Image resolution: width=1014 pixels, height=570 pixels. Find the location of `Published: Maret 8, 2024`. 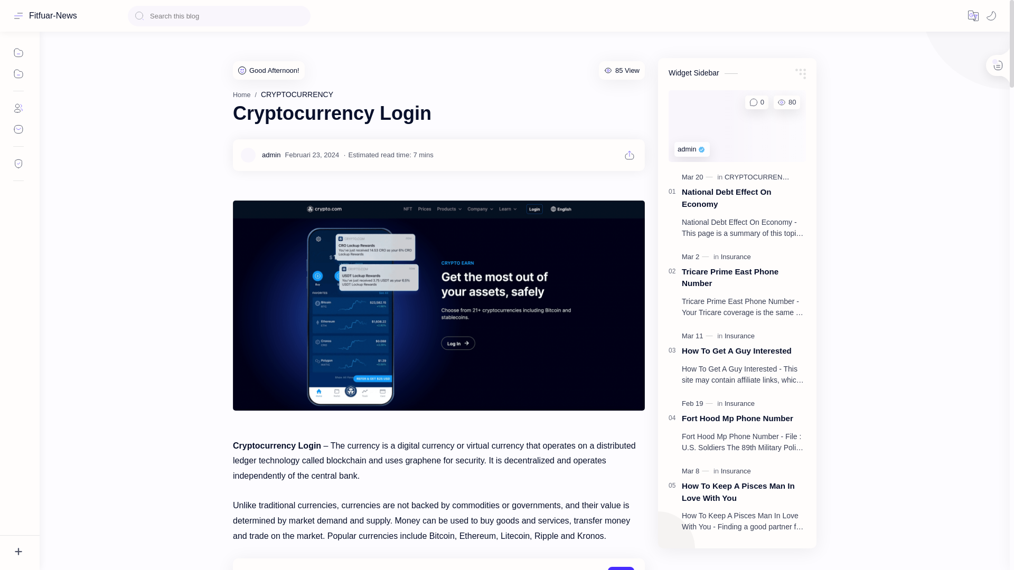

Published: Maret 8, 2024 is located at coordinates (696, 471).